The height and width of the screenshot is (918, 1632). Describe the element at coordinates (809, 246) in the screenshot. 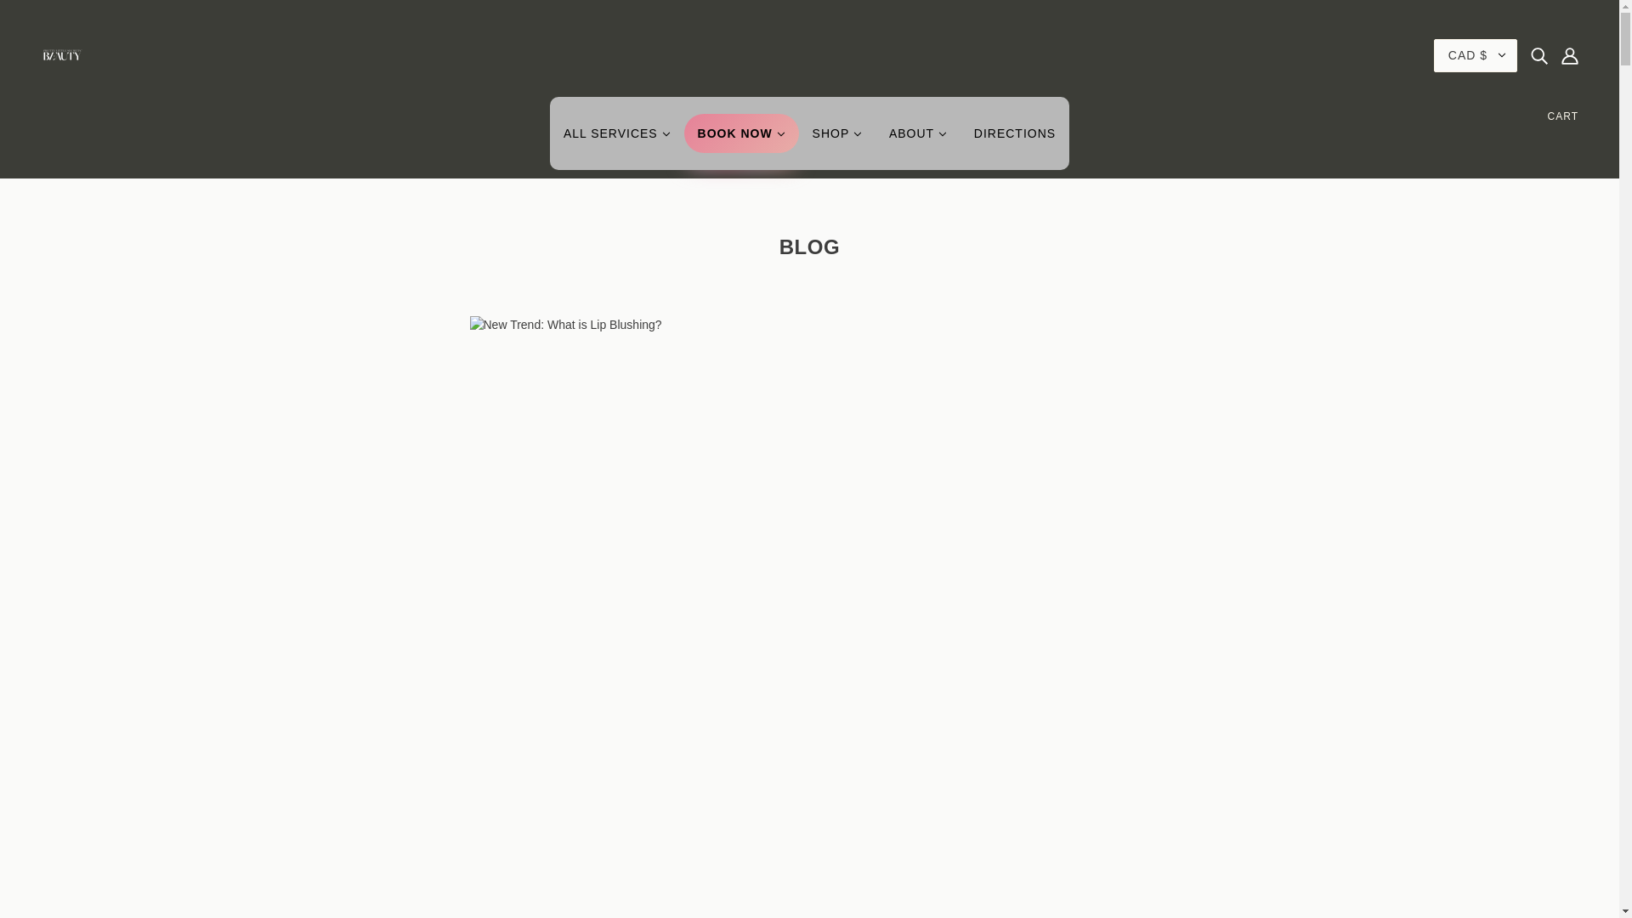

I see `BLOG` at that location.